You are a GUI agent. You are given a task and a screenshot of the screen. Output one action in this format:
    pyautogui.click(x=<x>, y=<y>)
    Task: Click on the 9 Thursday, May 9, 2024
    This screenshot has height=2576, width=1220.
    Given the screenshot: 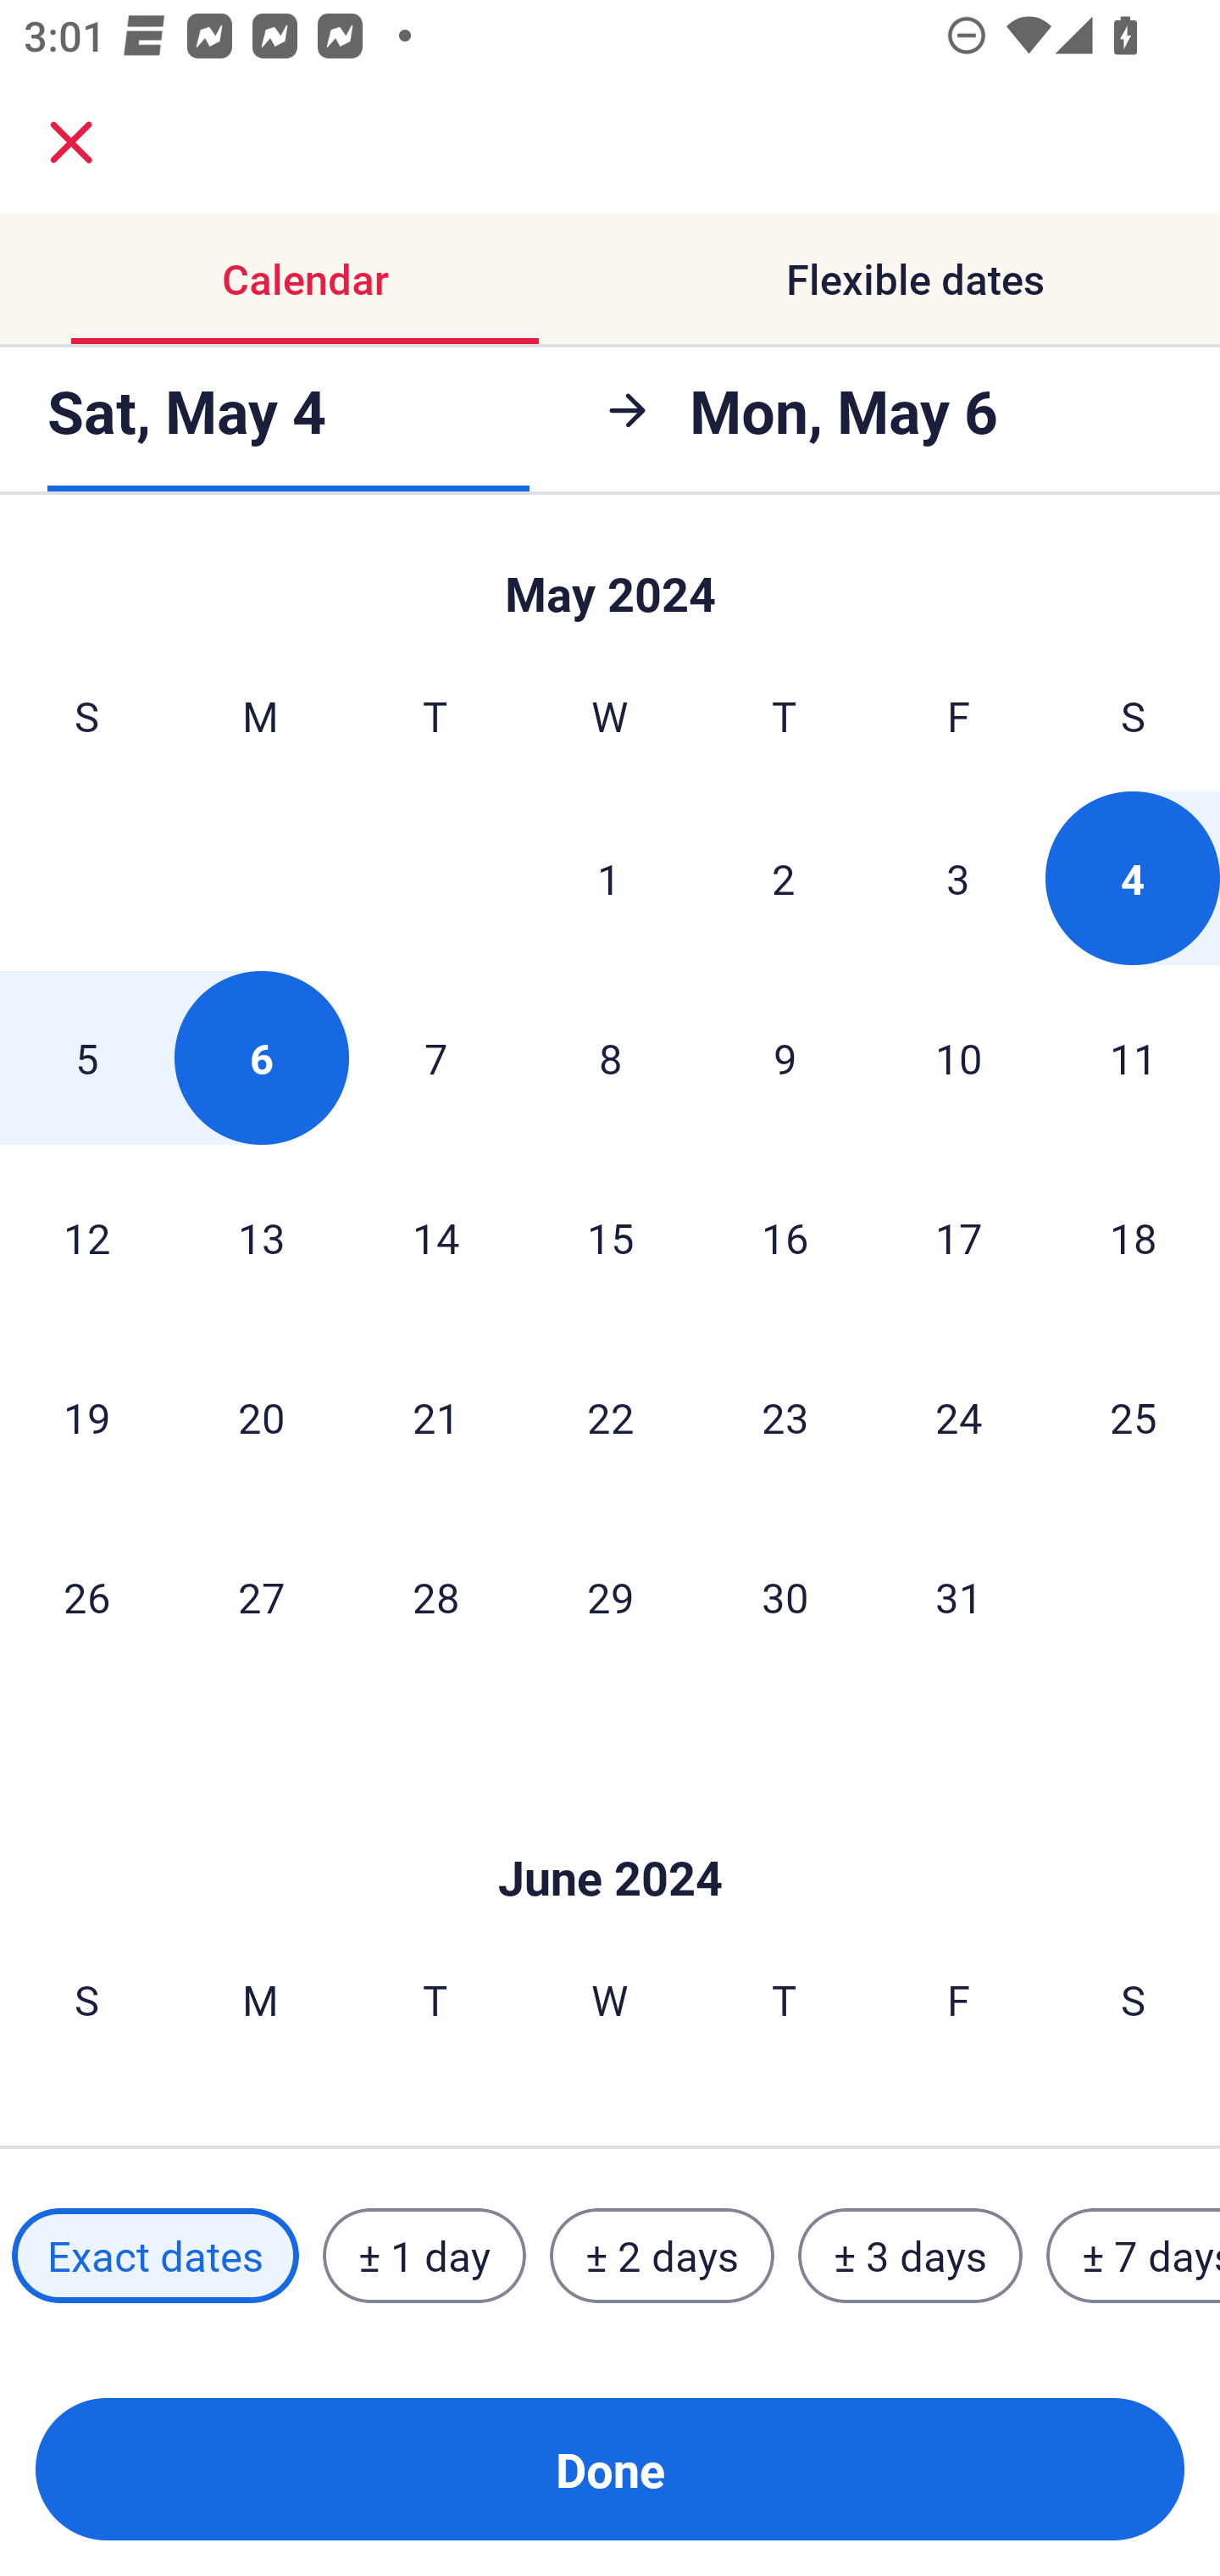 What is the action you would take?
    pyautogui.click(x=785, y=1058)
    